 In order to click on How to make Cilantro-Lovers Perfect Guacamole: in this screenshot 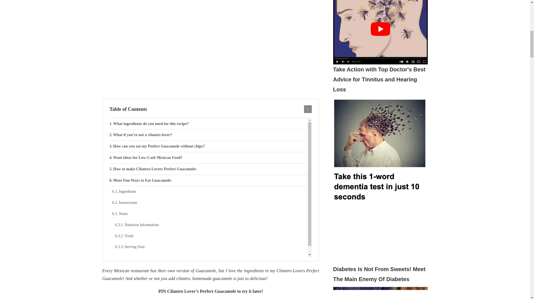, I will do `click(209, 169)`.